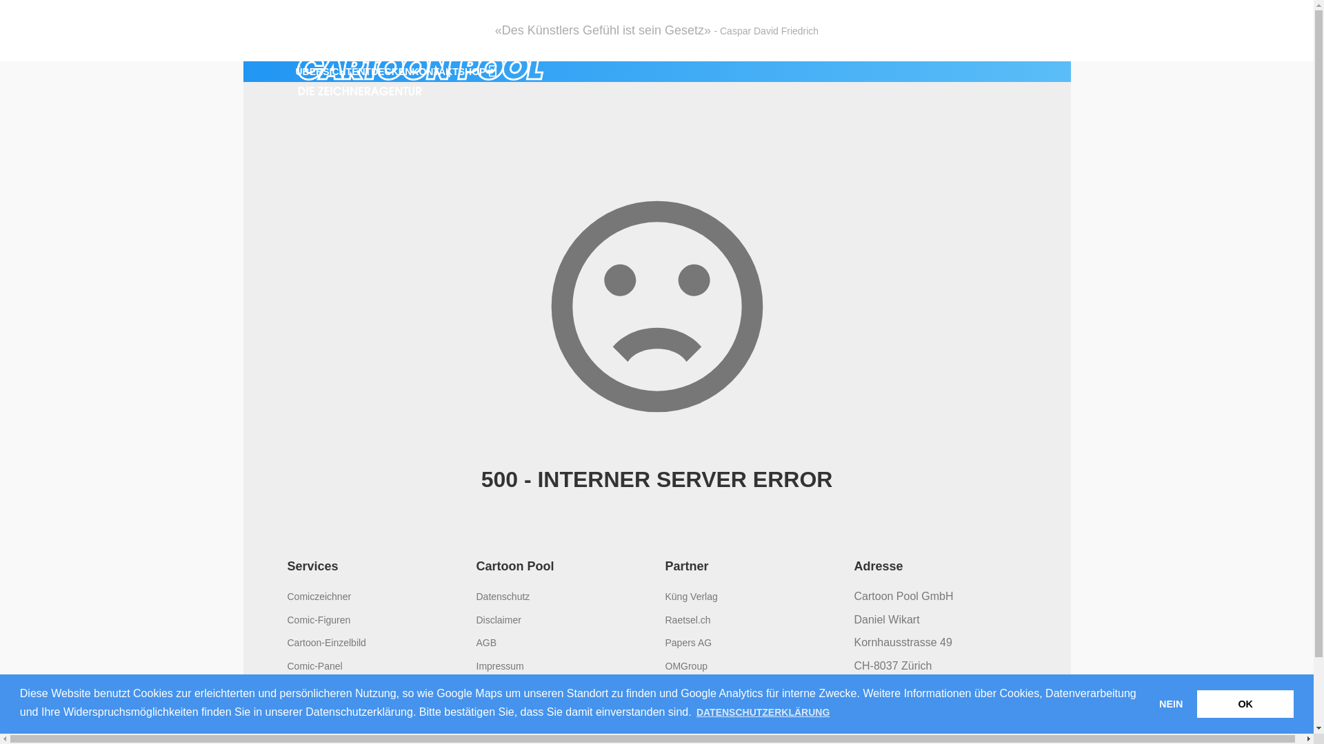  I want to click on SHOP, so click(472, 72).